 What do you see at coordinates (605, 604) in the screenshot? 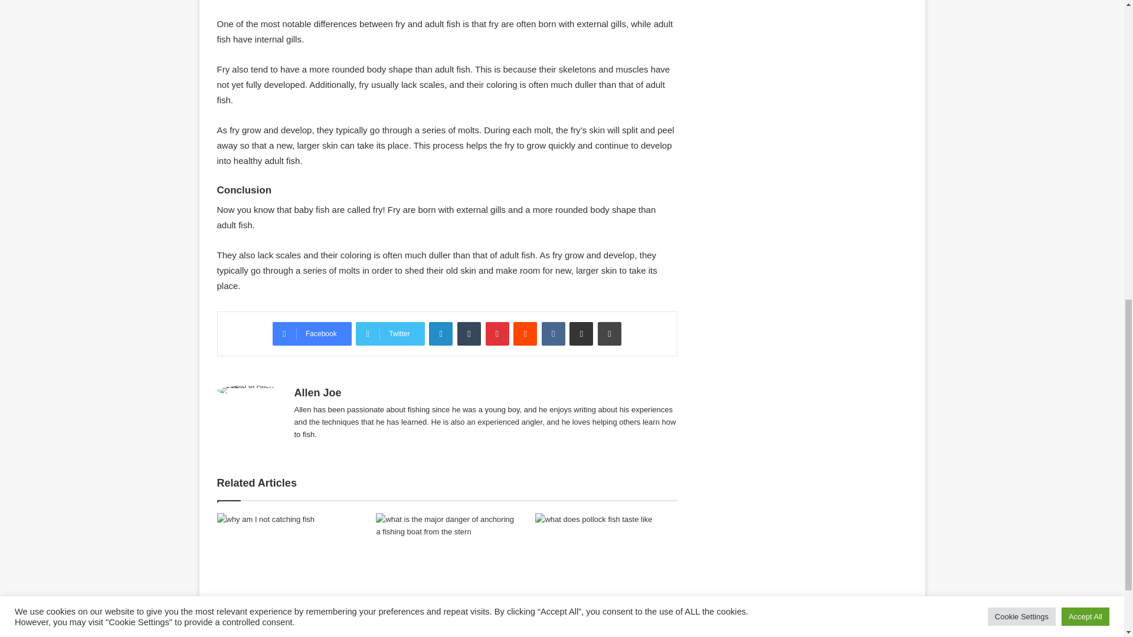
I see `What Does Pollock Fish Taste Like?` at bounding box center [605, 604].